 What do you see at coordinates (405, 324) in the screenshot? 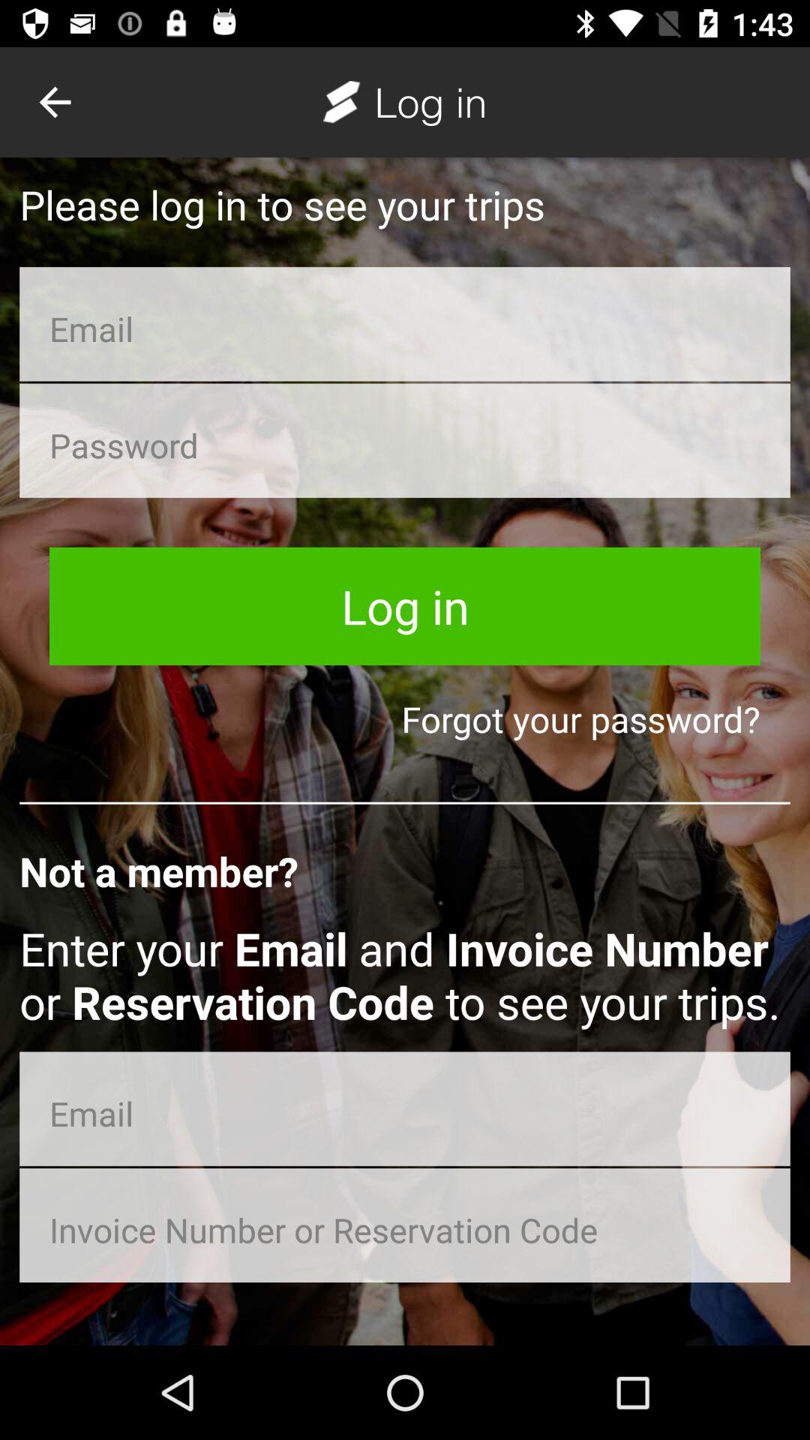
I see `insert valid email adress` at bounding box center [405, 324].